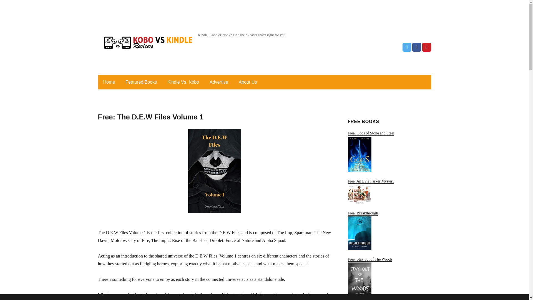 Image resolution: width=533 pixels, height=300 pixels. I want to click on Free: An Evie Parker Mystery, so click(389, 191).